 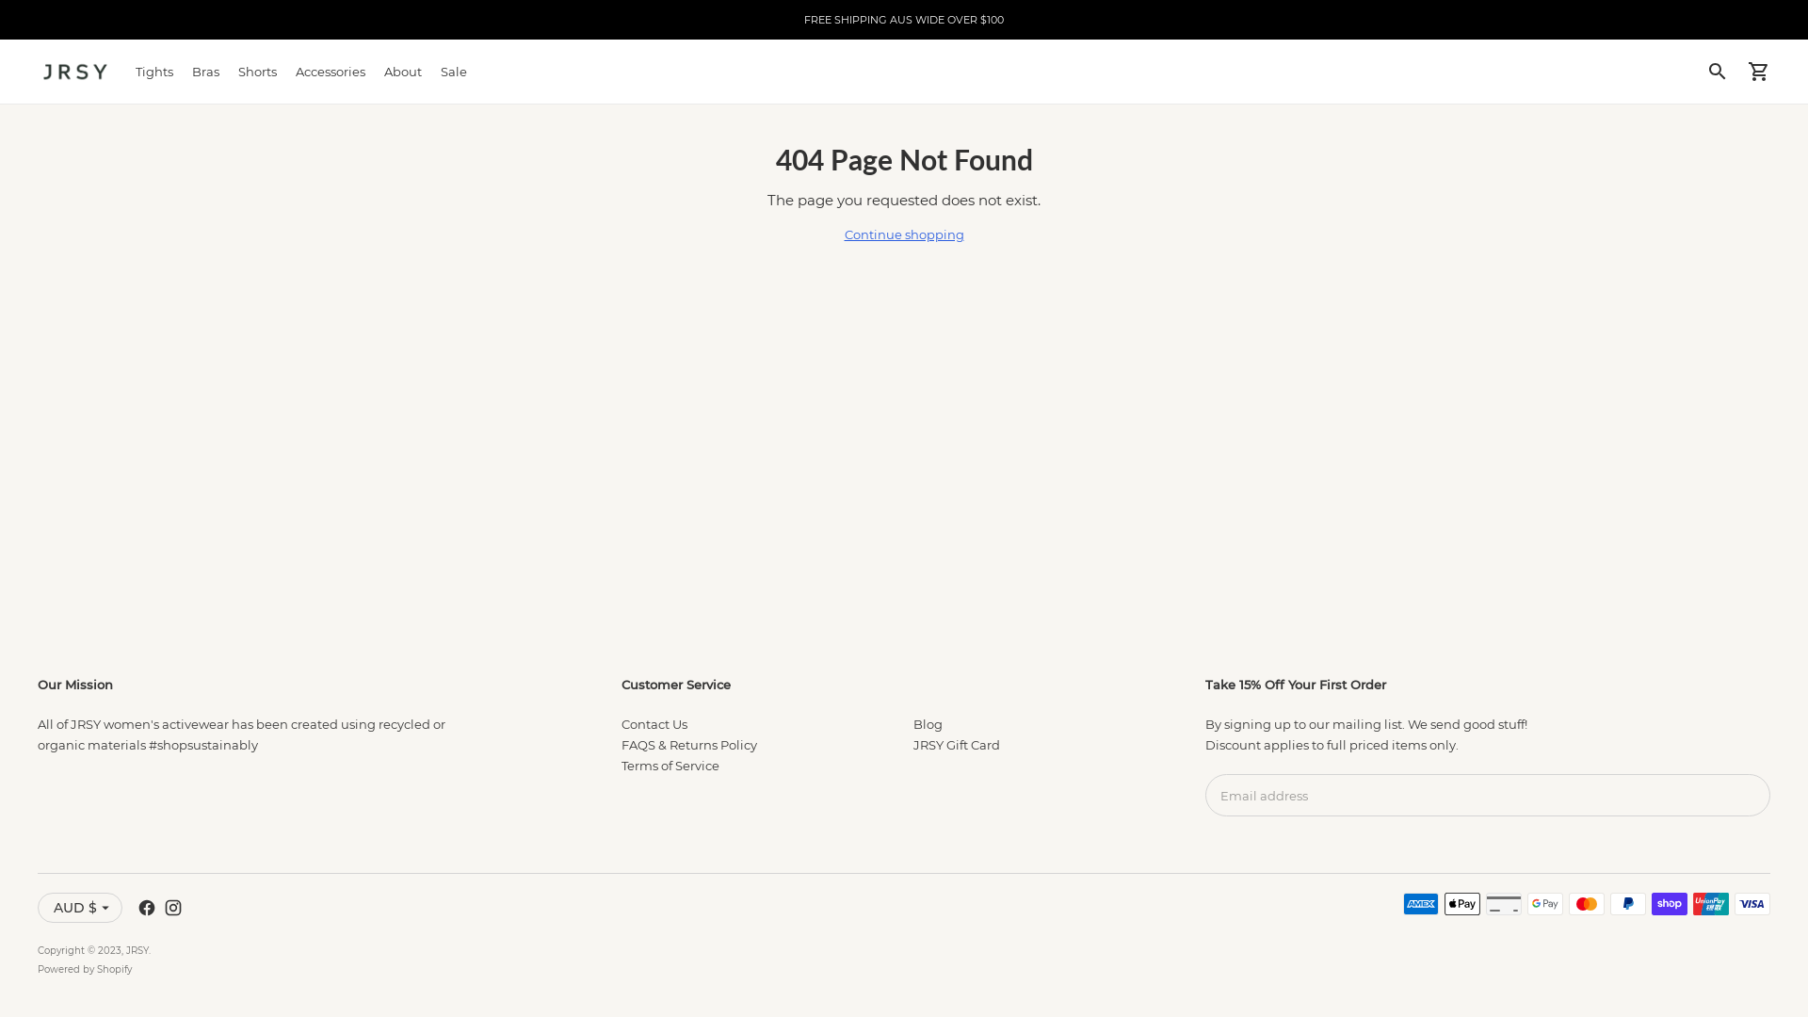 I want to click on Powered by Shopify, so click(x=85, y=970).